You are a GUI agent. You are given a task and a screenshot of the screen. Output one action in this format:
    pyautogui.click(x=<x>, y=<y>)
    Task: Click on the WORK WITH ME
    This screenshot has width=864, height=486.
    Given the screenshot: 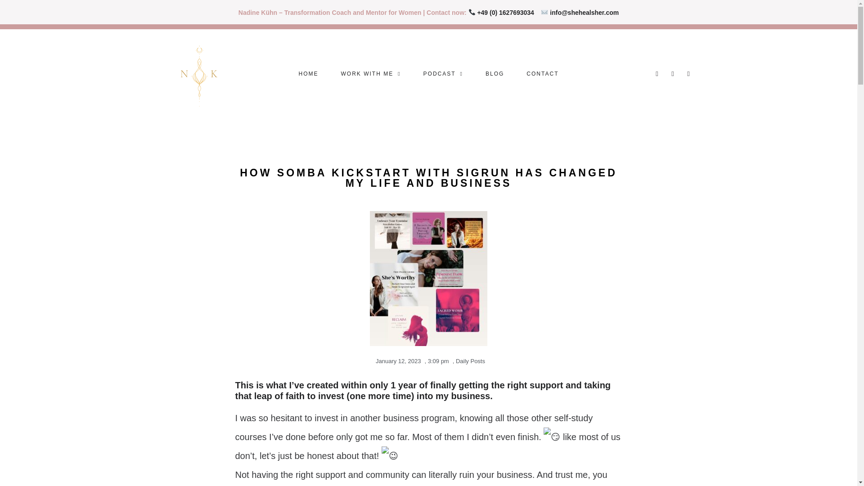 What is the action you would take?
    pyautogui.click(x=371, y=74)
    